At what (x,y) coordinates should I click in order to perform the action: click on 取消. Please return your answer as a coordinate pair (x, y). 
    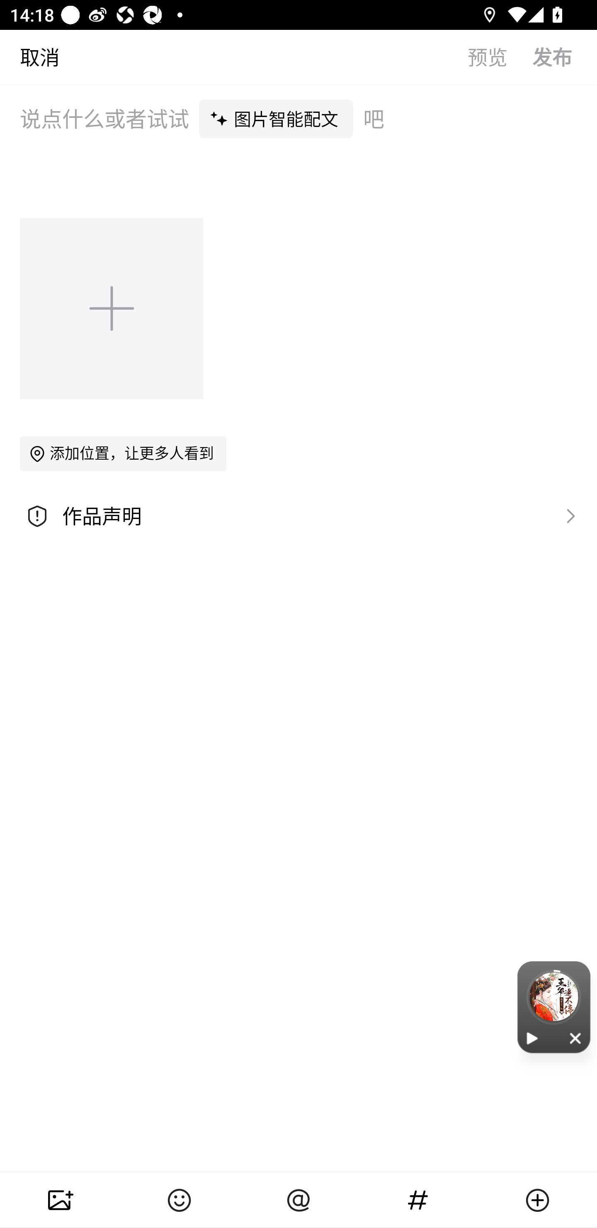
    Looking at the image, I should click on (30, 56).